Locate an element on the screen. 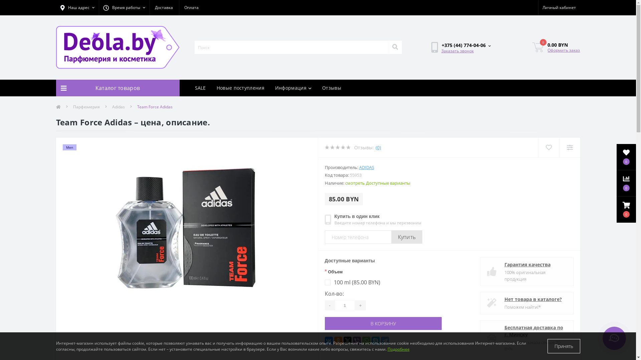 The height and width of the screenshot is (360, 641). (0) is located at coordinates (378, 147).